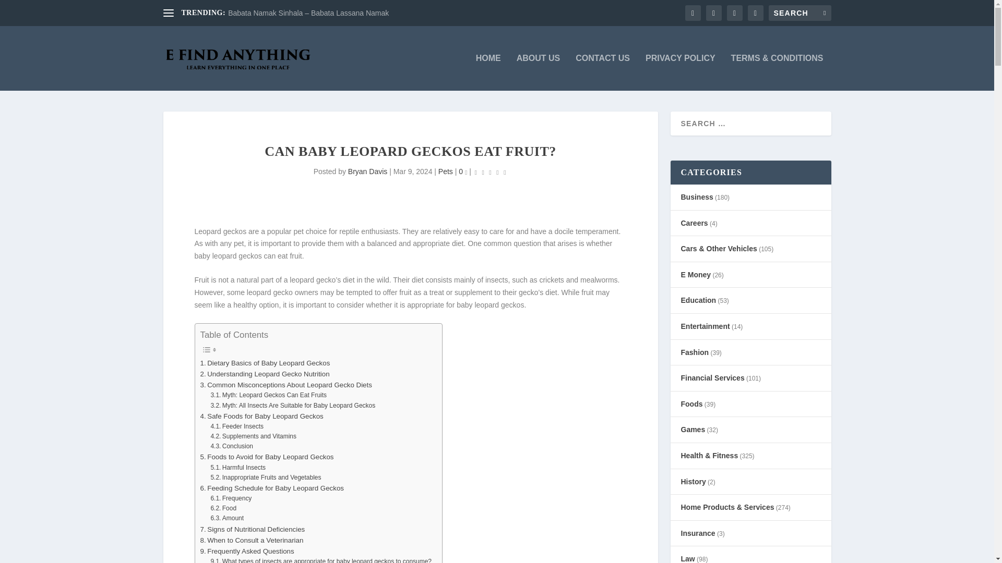 This screenshot has height=563, width=1002. Describe the element at coordinates (265, 363) in the screenshot. I see `Dietary Basics of Baby Leopard Geckos` at that location.